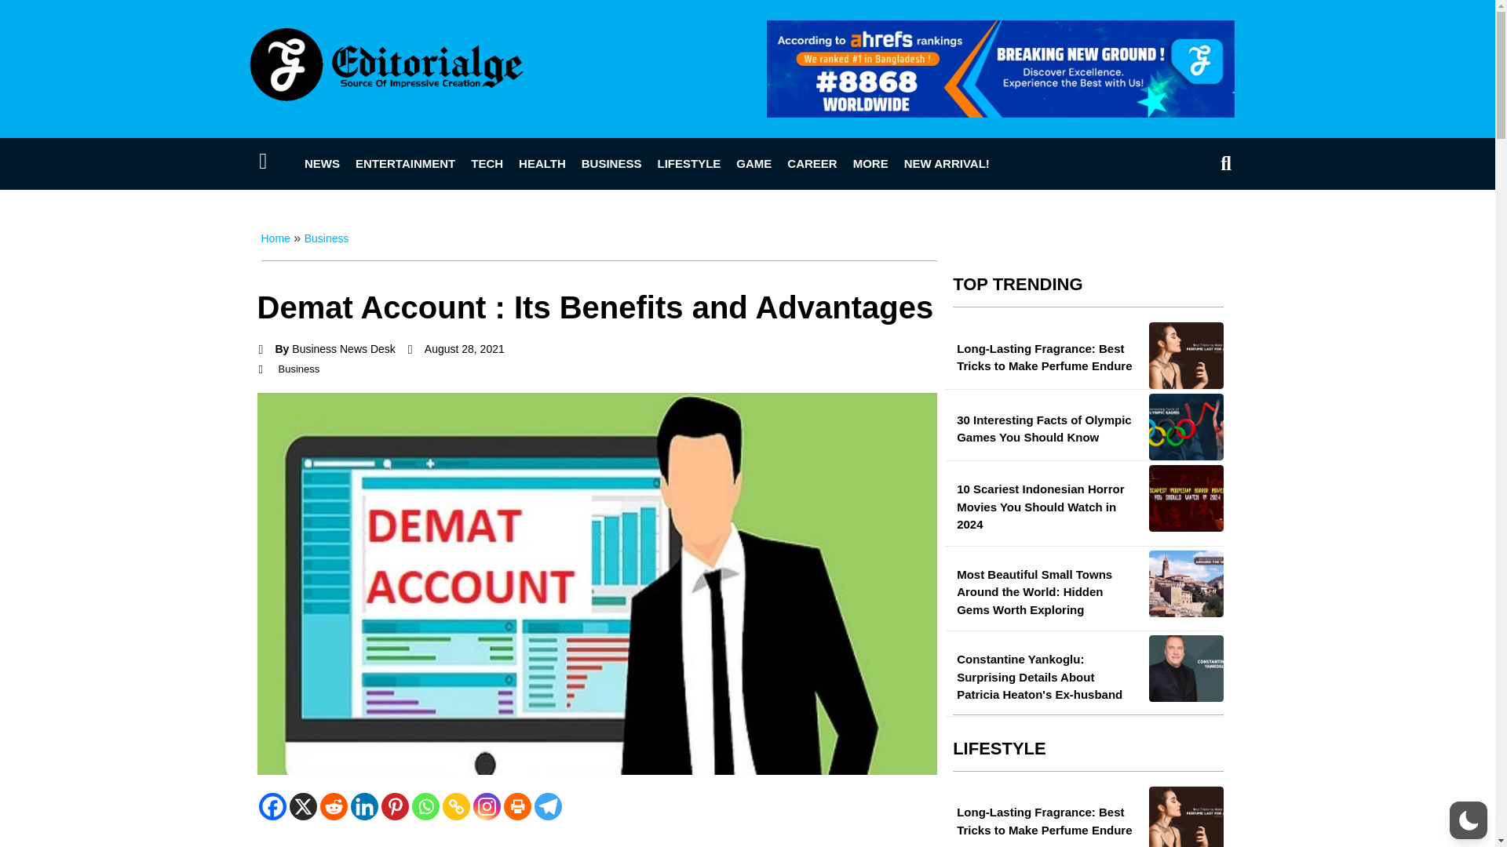  What do you see at coordinates (487, 806) in the screenshot?
I see `Instagram` at bounding box center [487, 806].